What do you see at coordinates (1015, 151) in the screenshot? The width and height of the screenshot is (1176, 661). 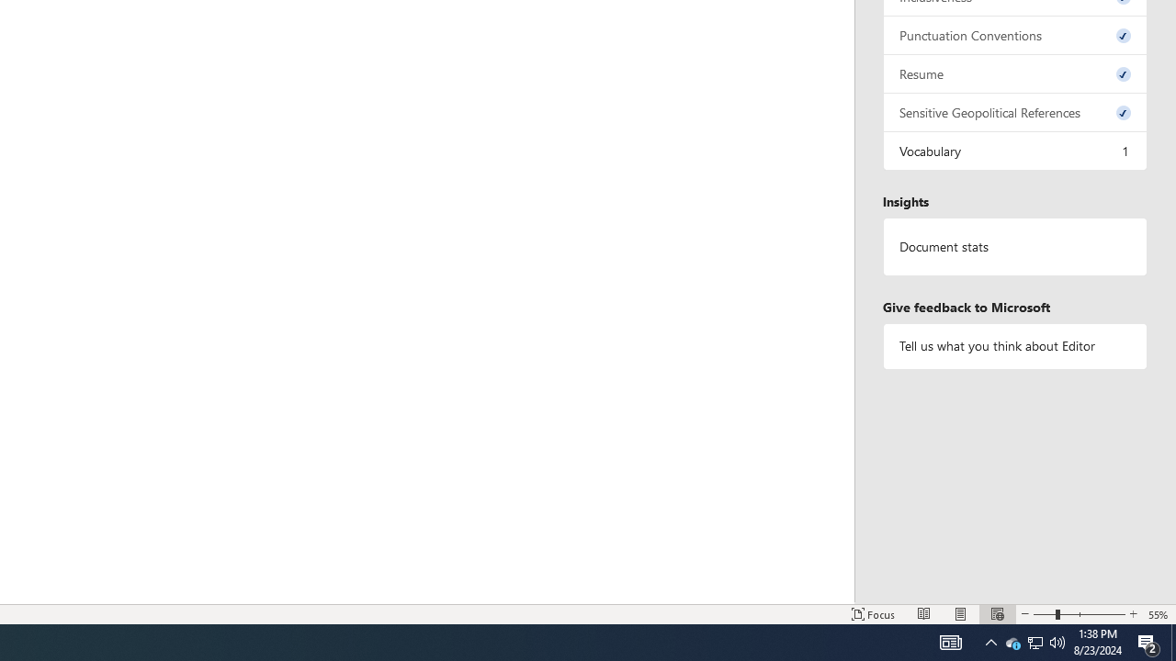 I see `Vocabulary, 1 issue. Press space or enter to review items.` at bounding box center [1015, 151].